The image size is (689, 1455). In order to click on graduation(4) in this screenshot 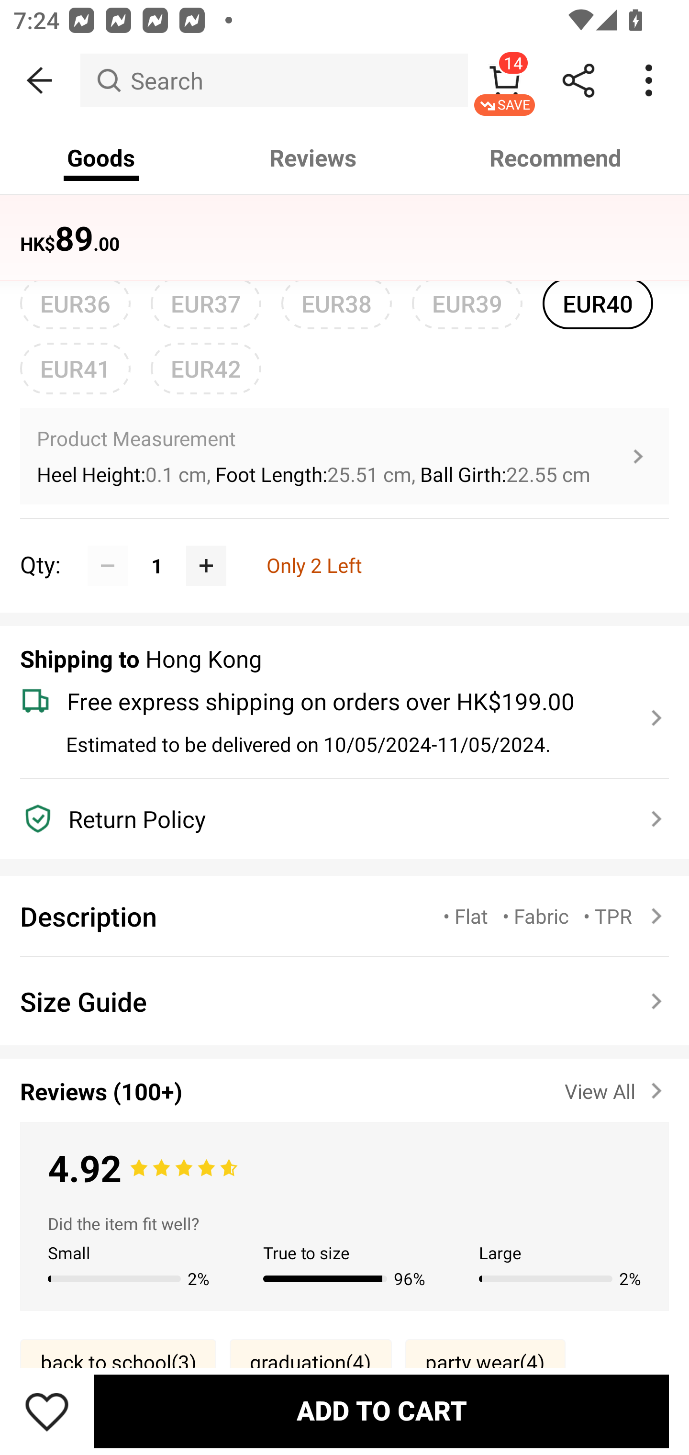, I will do `click(311, 1362)`.